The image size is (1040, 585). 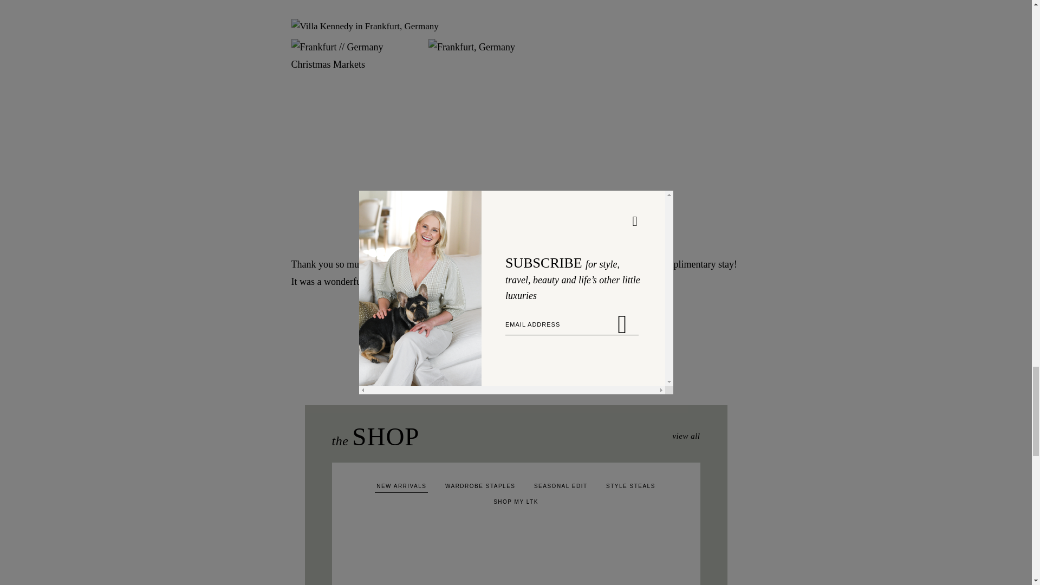 I want to click on SEASONAL EDIT, so click(x=561, y=488).